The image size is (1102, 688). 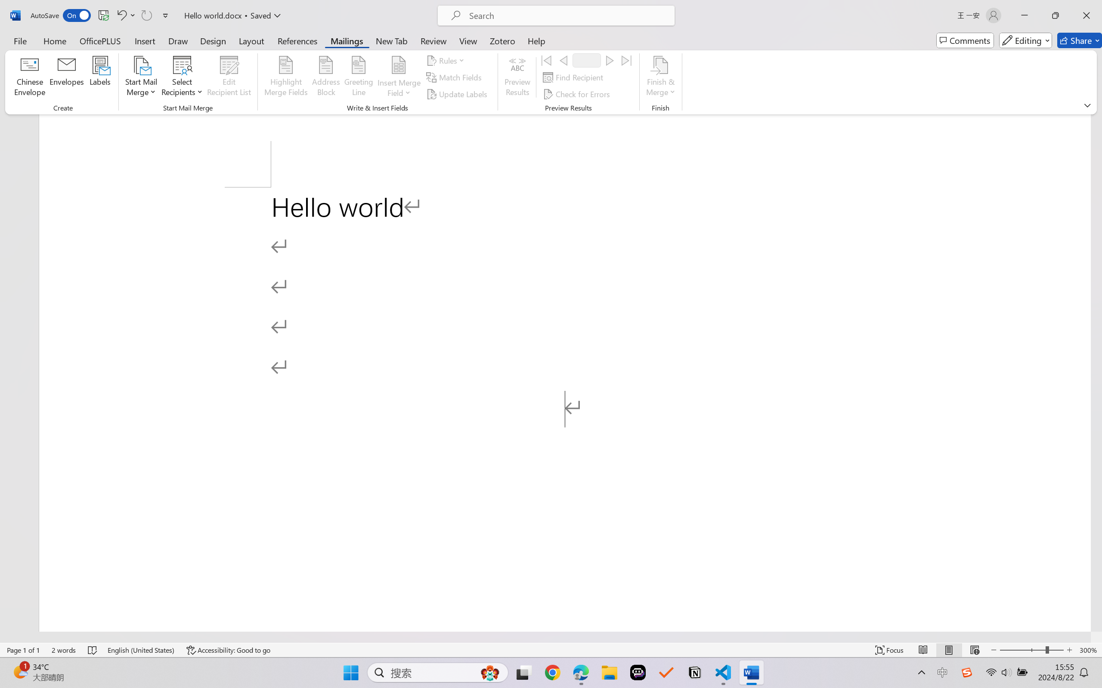 What do you see at coordinates (1031, 650) in the screenshot?
I see `Zoom` at bounding box center [1031, 650].